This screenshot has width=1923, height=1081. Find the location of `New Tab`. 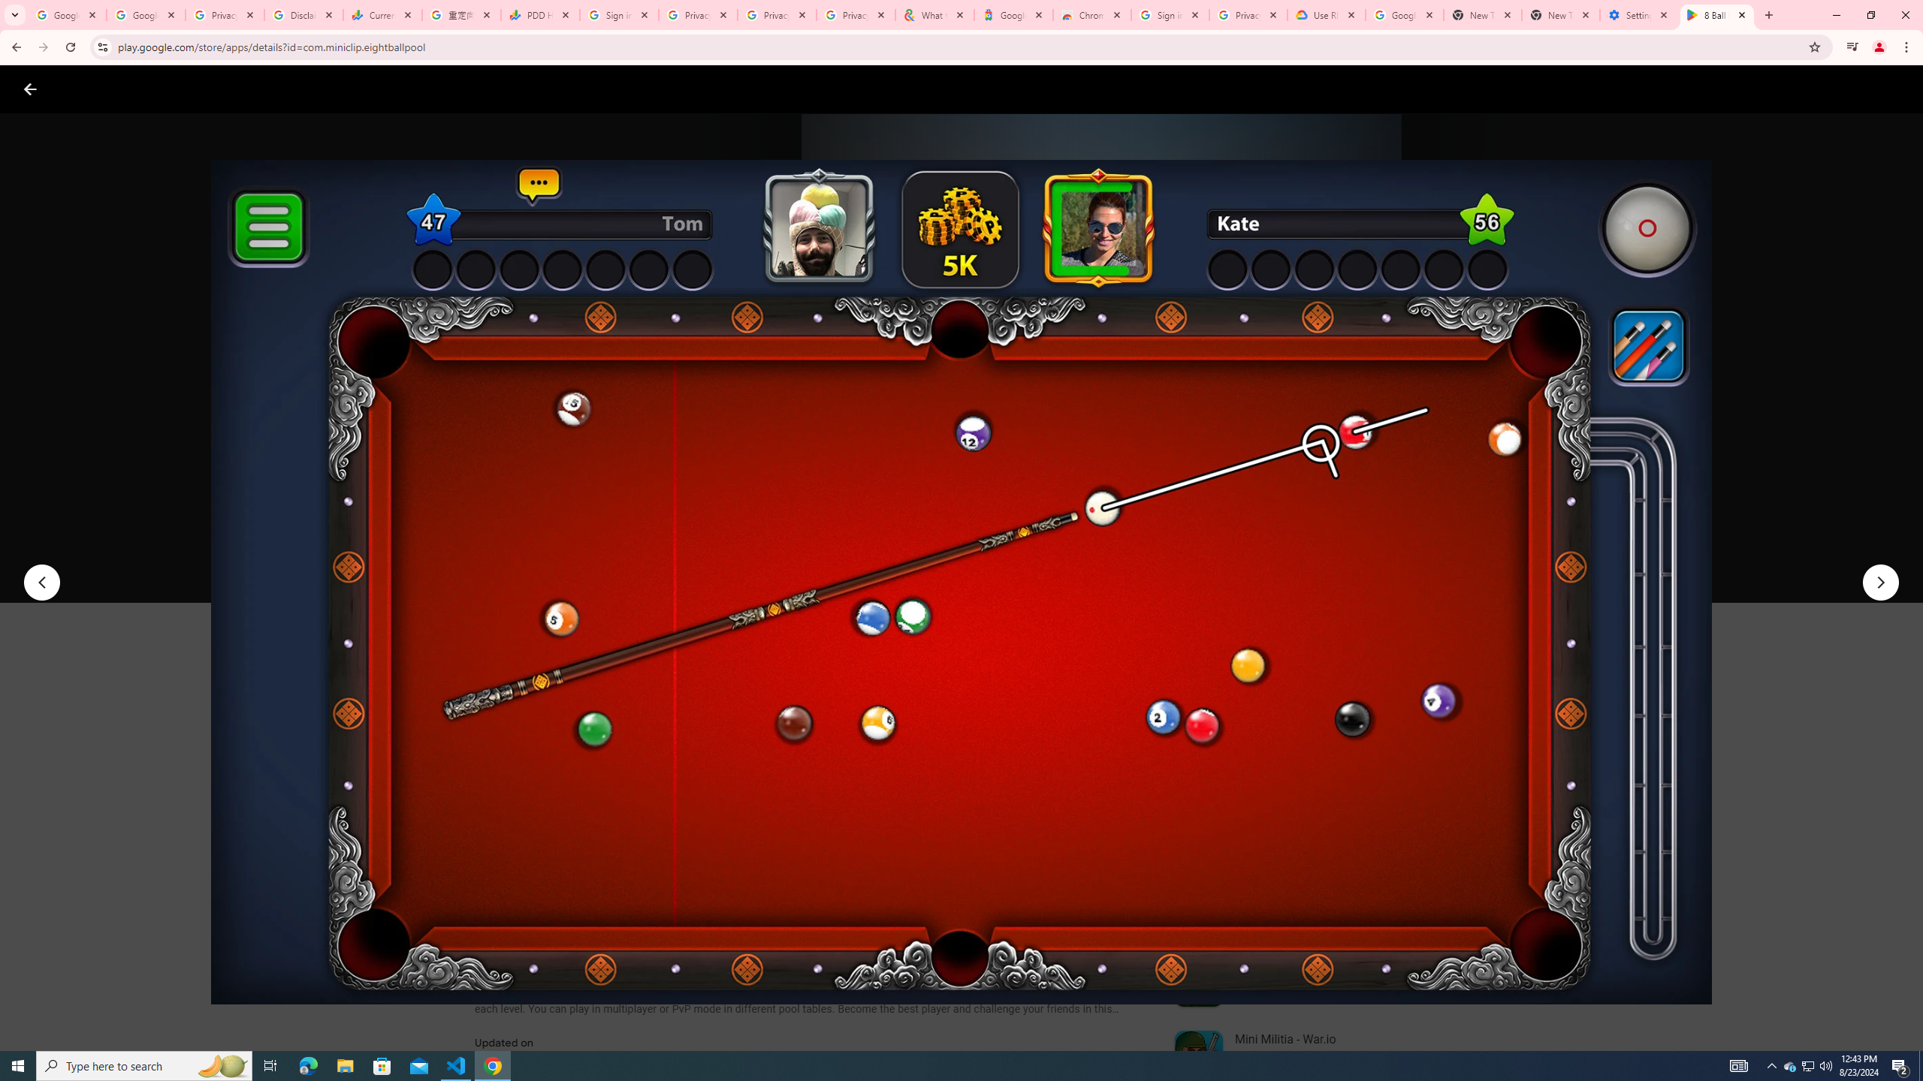

New Tab is located at coordinates (1561, 15).